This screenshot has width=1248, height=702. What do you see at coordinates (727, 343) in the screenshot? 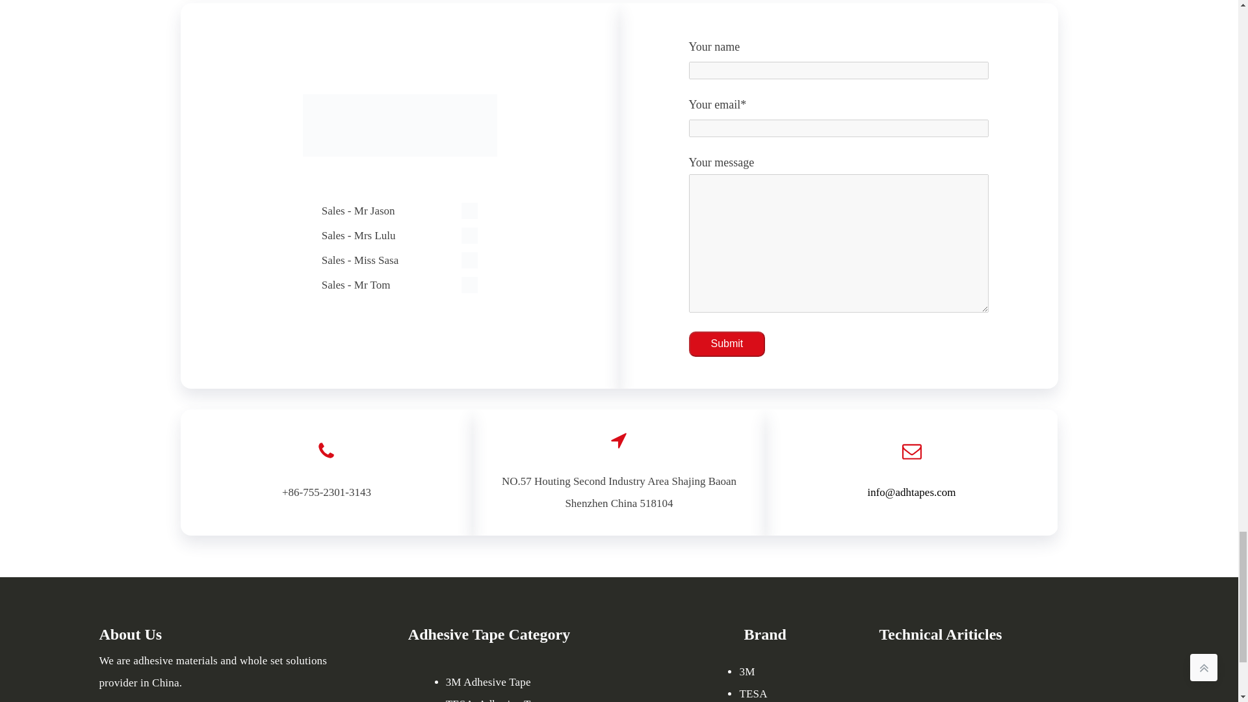
I see `Submit` at bounding box center [727, 343].